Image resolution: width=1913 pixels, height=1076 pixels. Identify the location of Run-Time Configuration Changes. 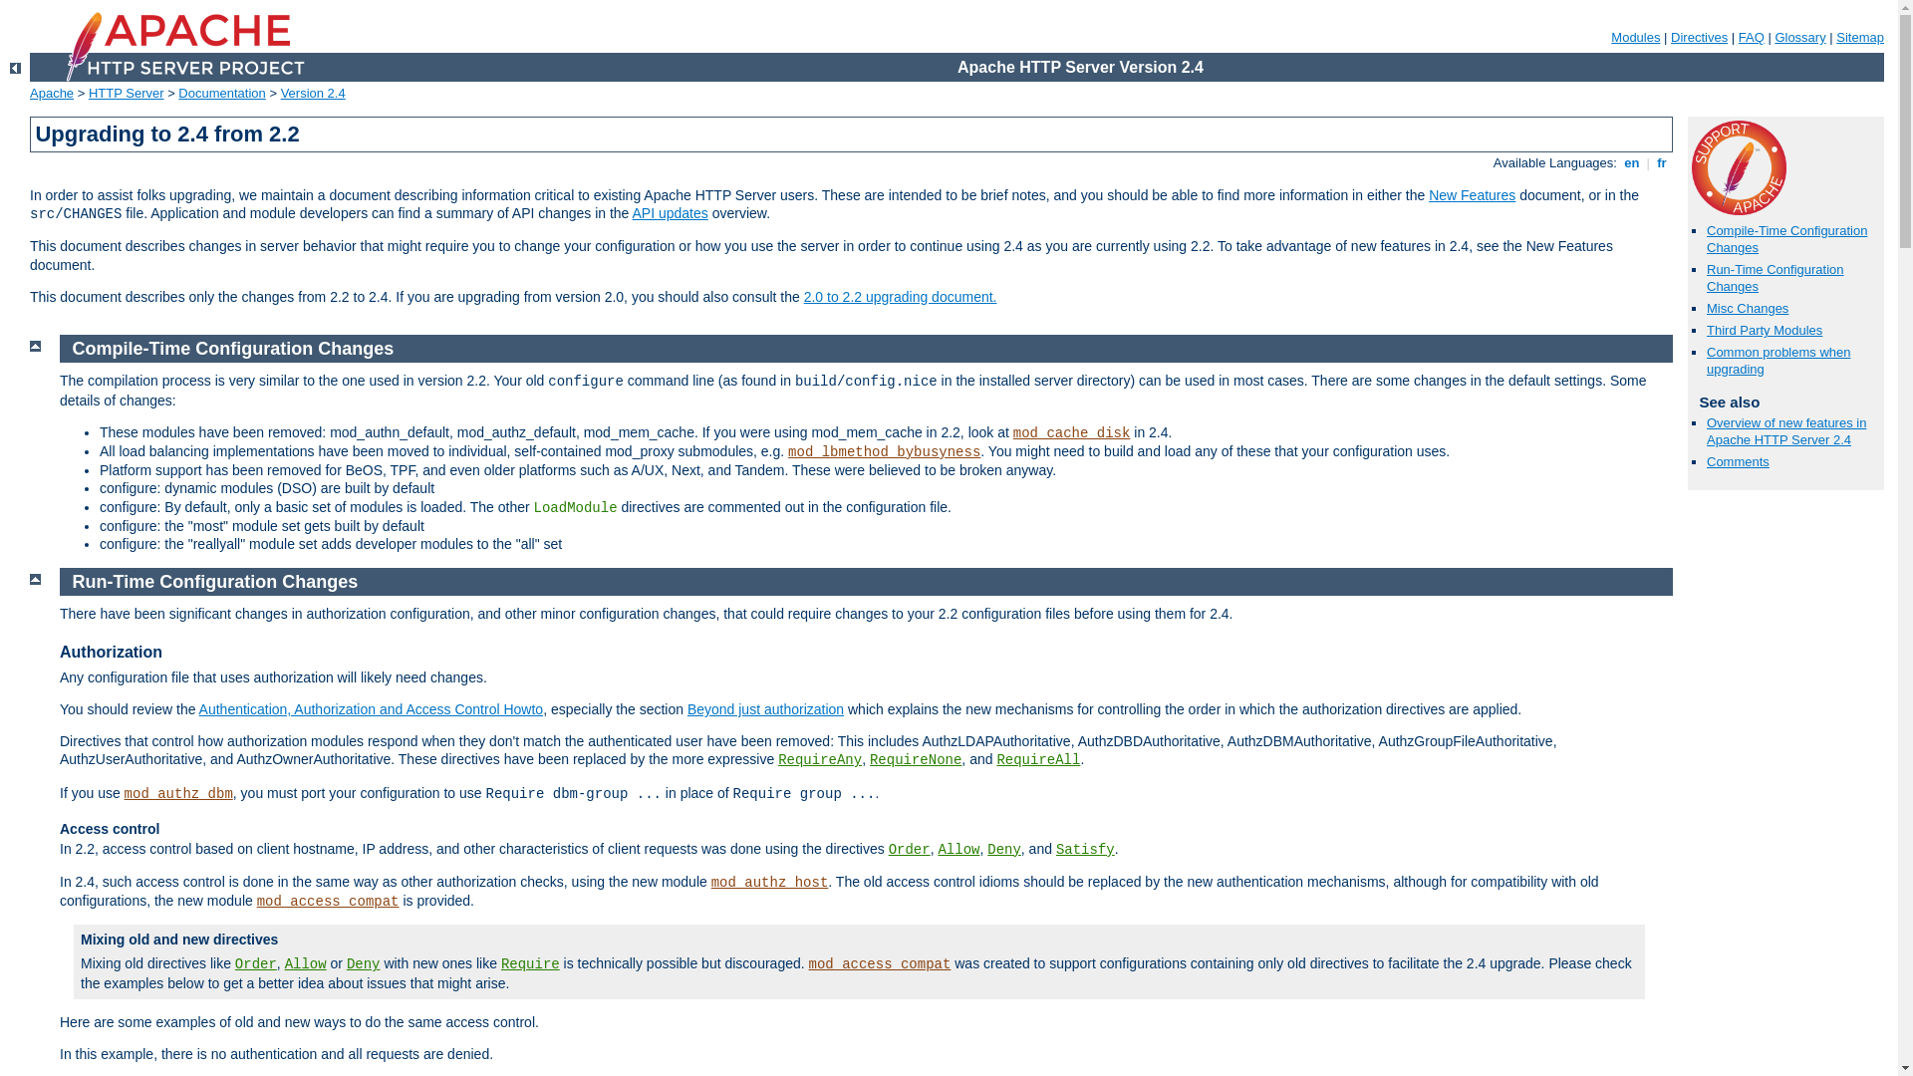
(215, 582).